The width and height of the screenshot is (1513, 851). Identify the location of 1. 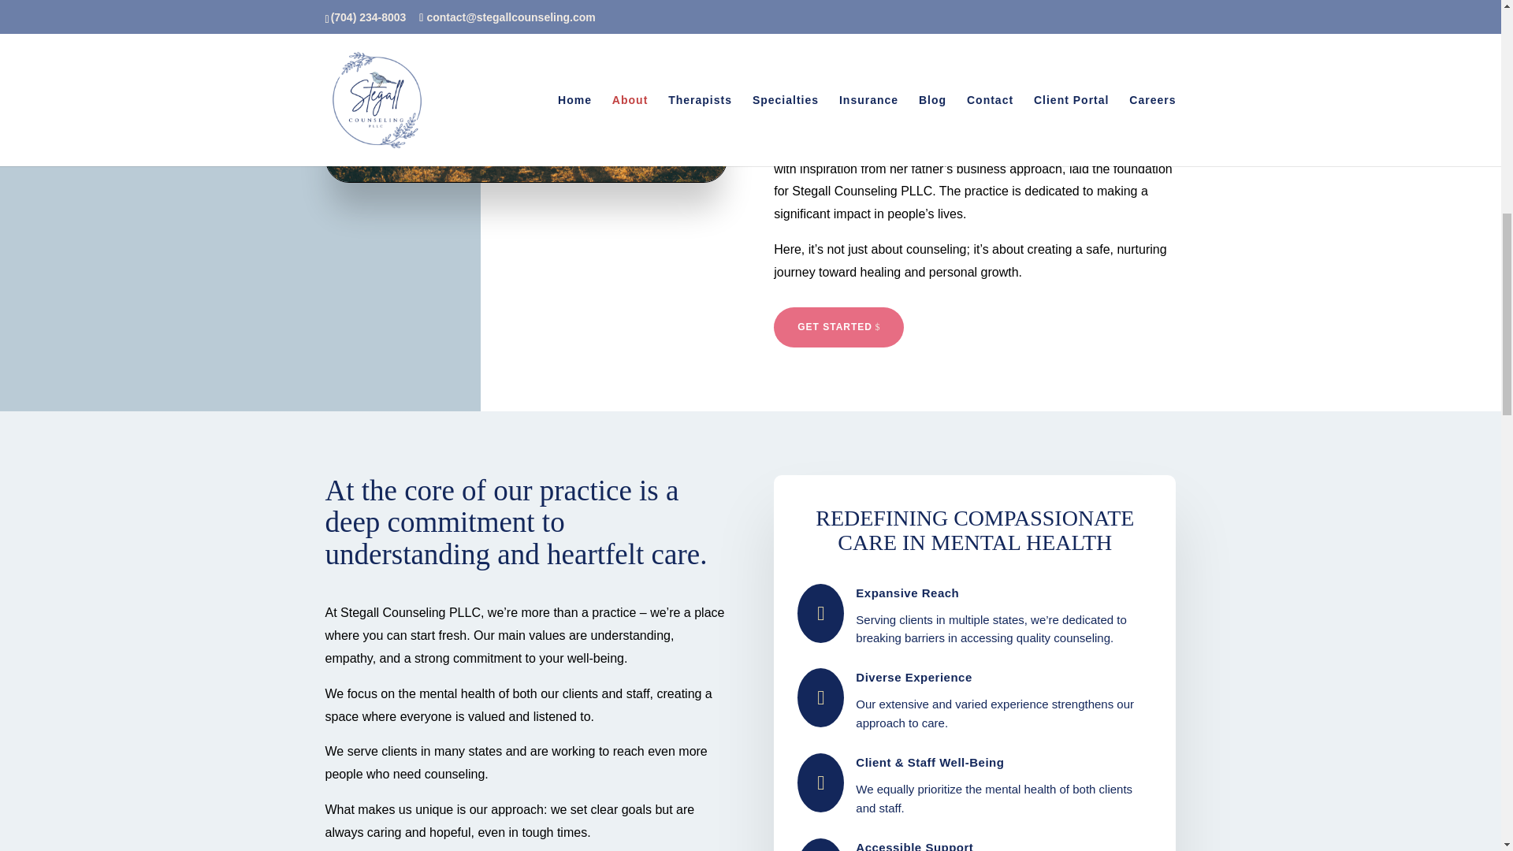
(344, 2).